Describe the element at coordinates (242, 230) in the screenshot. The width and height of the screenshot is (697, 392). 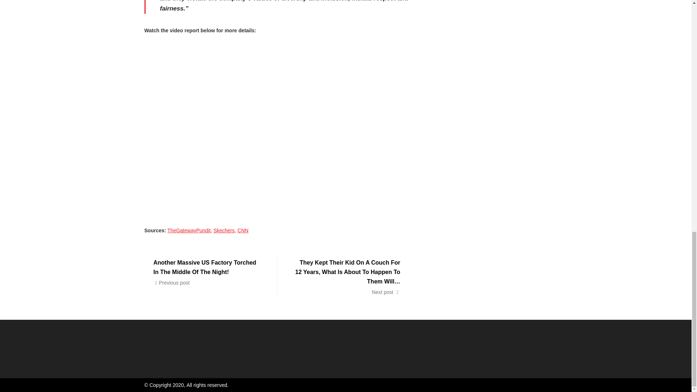
I see `CNN` at that location.